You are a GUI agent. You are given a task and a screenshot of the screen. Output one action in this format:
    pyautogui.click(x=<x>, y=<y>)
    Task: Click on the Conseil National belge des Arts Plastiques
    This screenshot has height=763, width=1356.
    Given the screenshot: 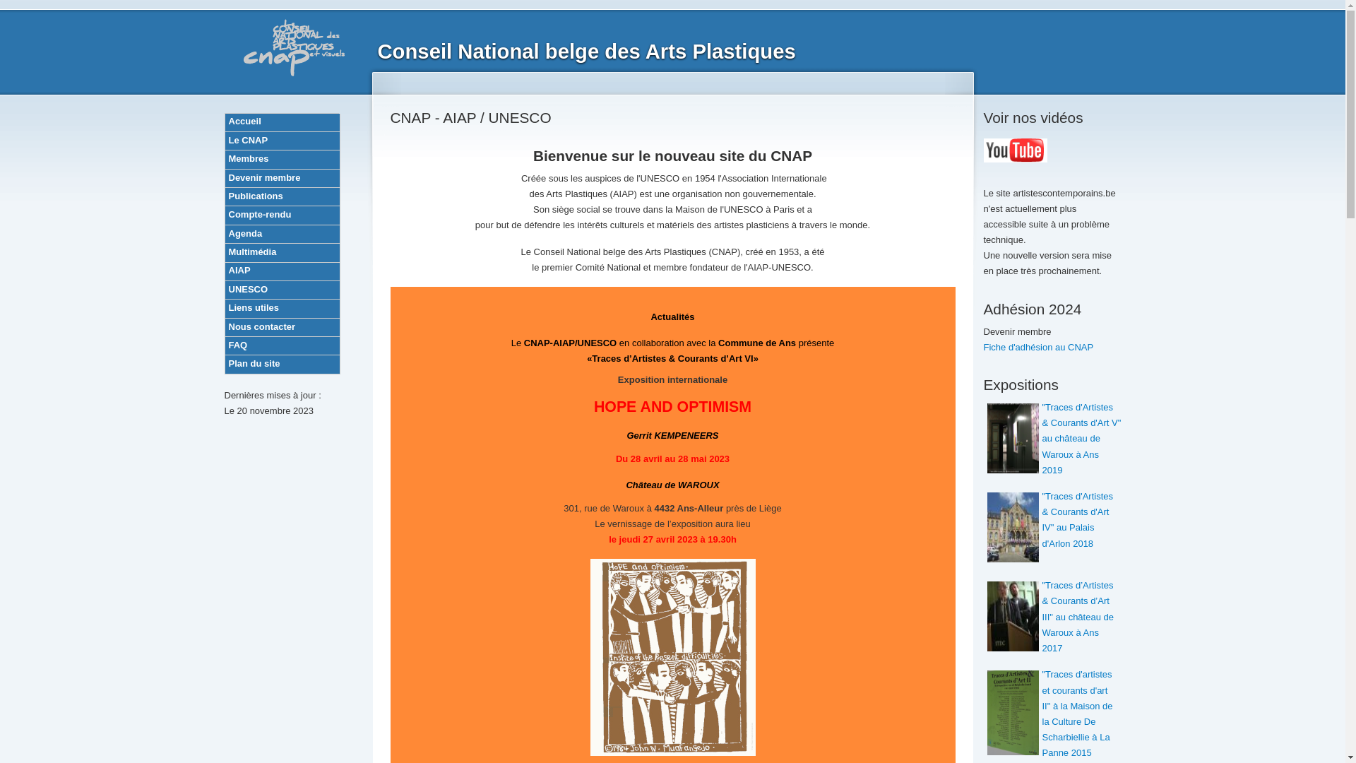 What is the action you would take?
    pyautogui.click(x=586, y=52)
    